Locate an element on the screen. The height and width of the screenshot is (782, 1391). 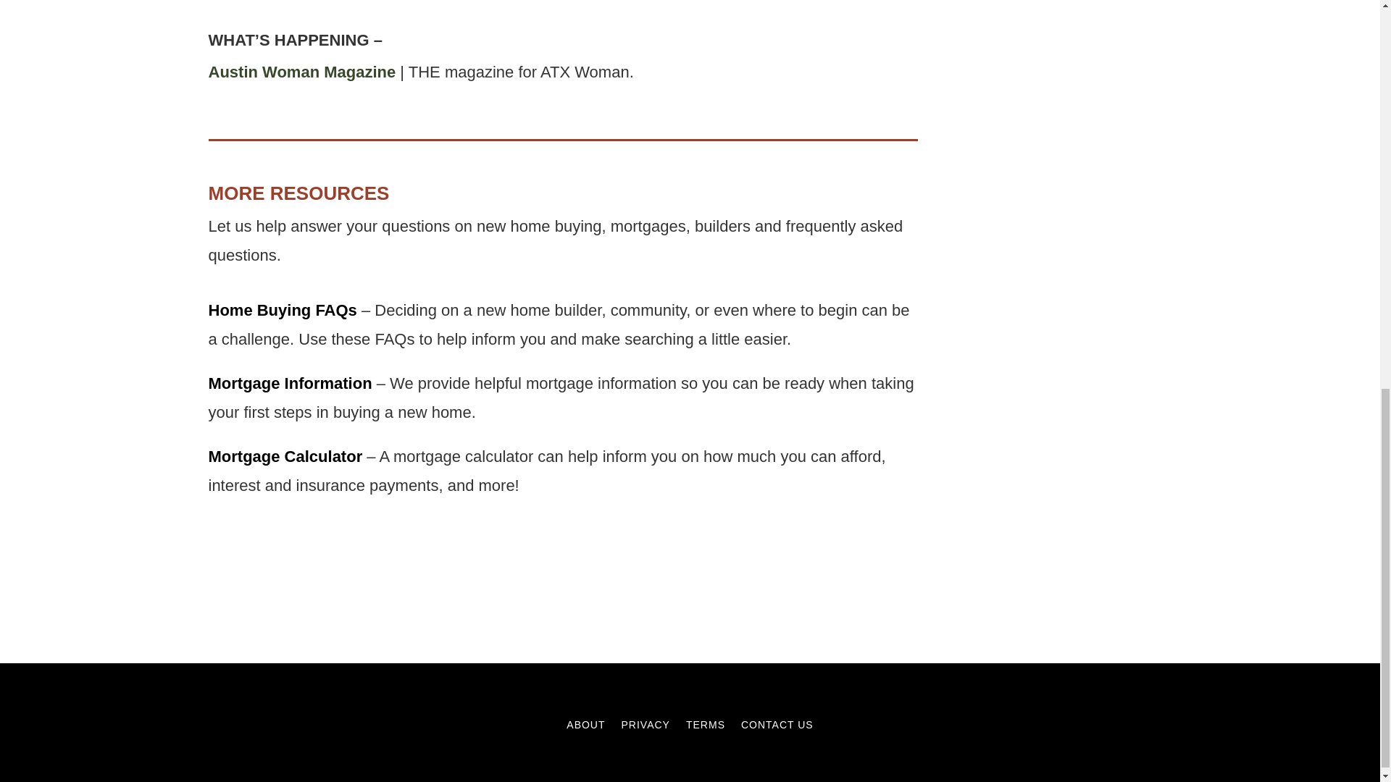
Austin Woman Magazine is located at coordinates (303, 72).